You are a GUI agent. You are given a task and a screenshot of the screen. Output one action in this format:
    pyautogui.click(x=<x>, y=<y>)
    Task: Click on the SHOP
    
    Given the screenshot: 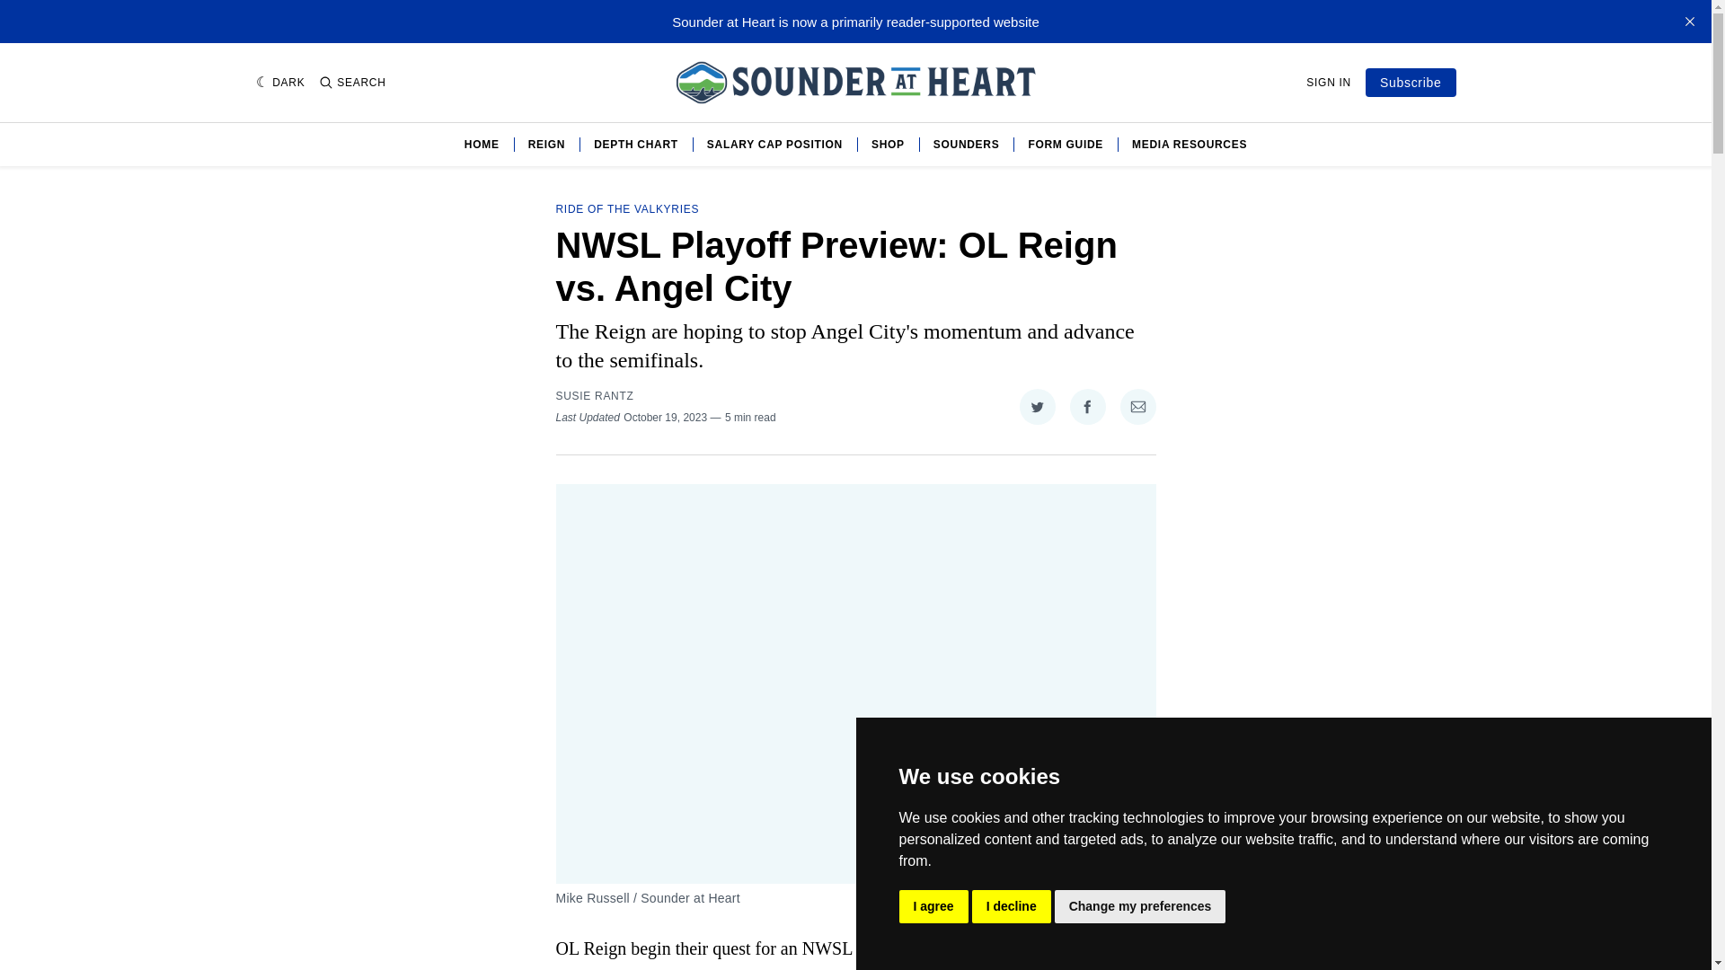 What is the action you would take?
    pyautogui.click(x=888, y=144)
    